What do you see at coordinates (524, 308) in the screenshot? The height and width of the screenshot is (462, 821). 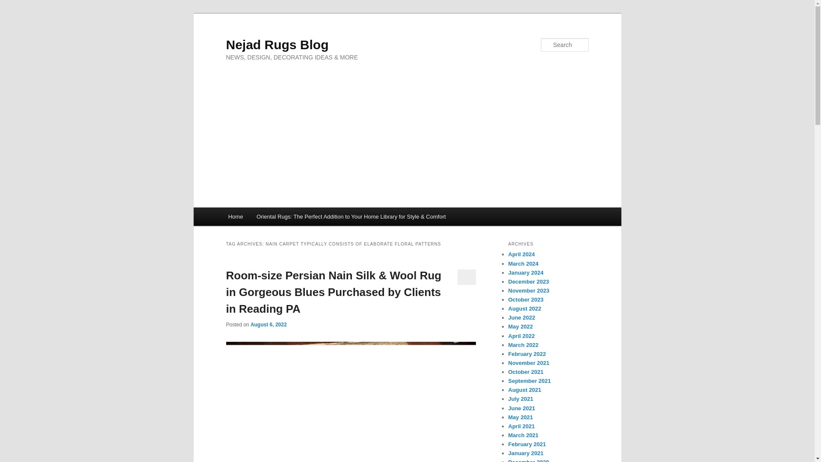 I see `August 2022` at bounding box center [524, 308].